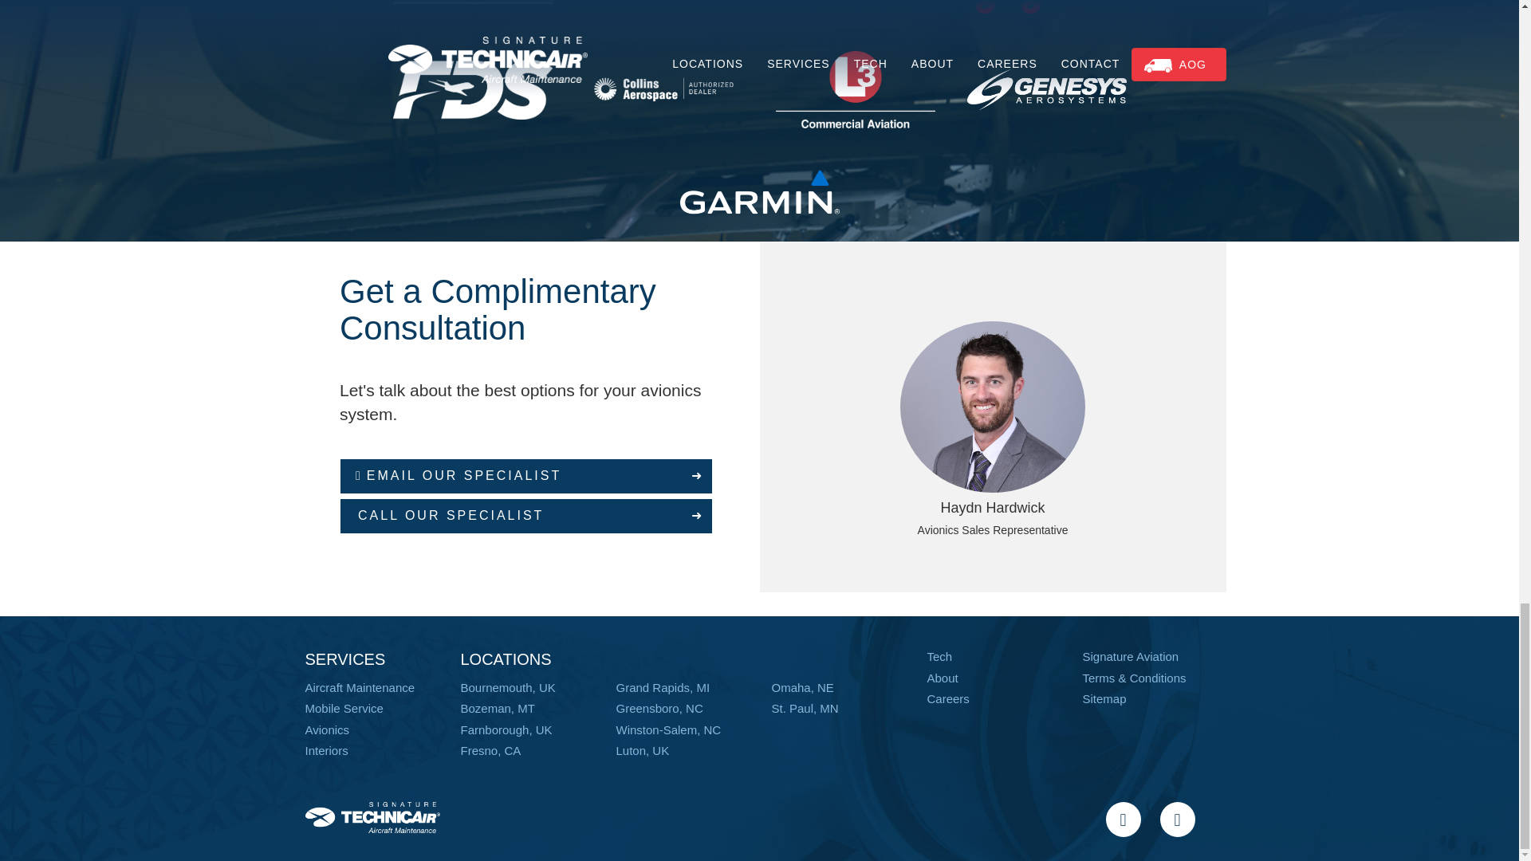  What do you see at coordinates (526, 516) in the screenshot?
I see `CALL OUR SPECIALIST` at bounding box center [526, 516].